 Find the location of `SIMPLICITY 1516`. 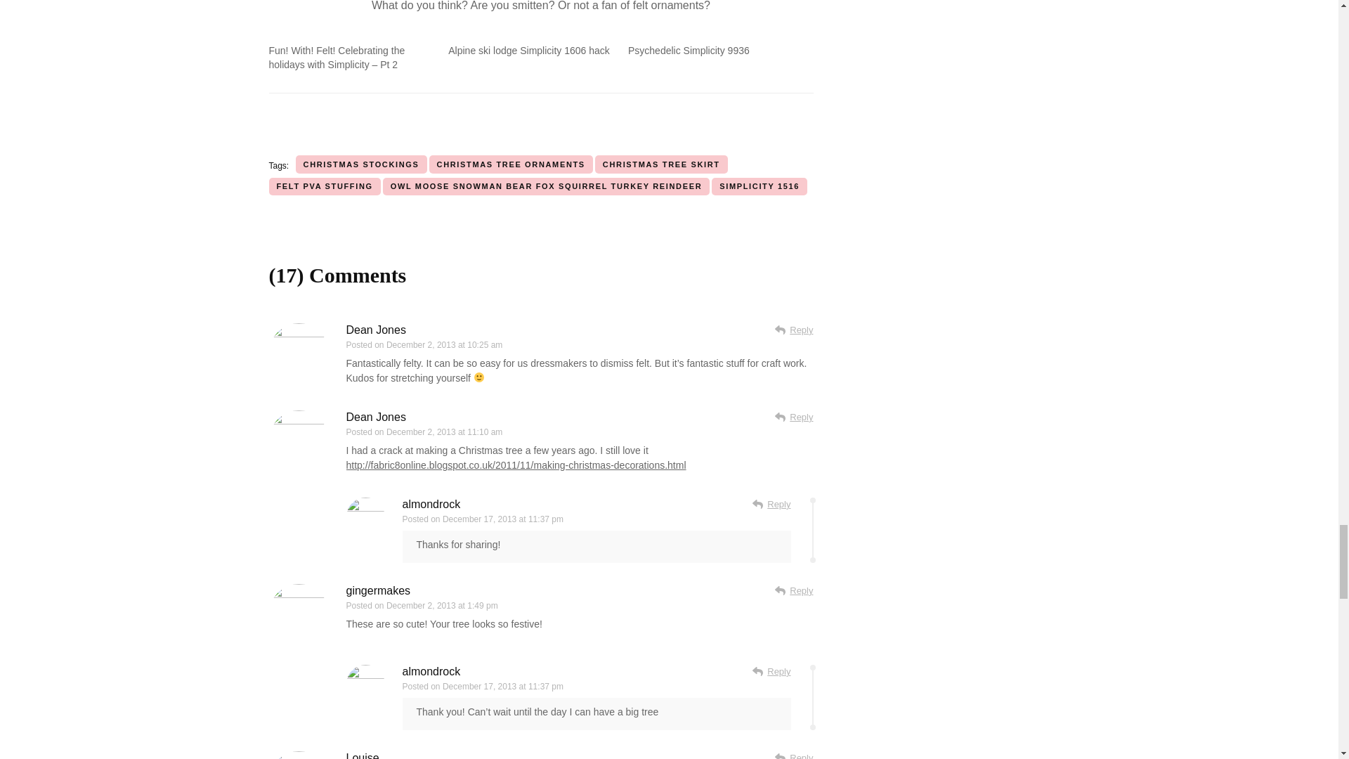

SIMPLICITY 1516 is located at coordinates (759, 186).